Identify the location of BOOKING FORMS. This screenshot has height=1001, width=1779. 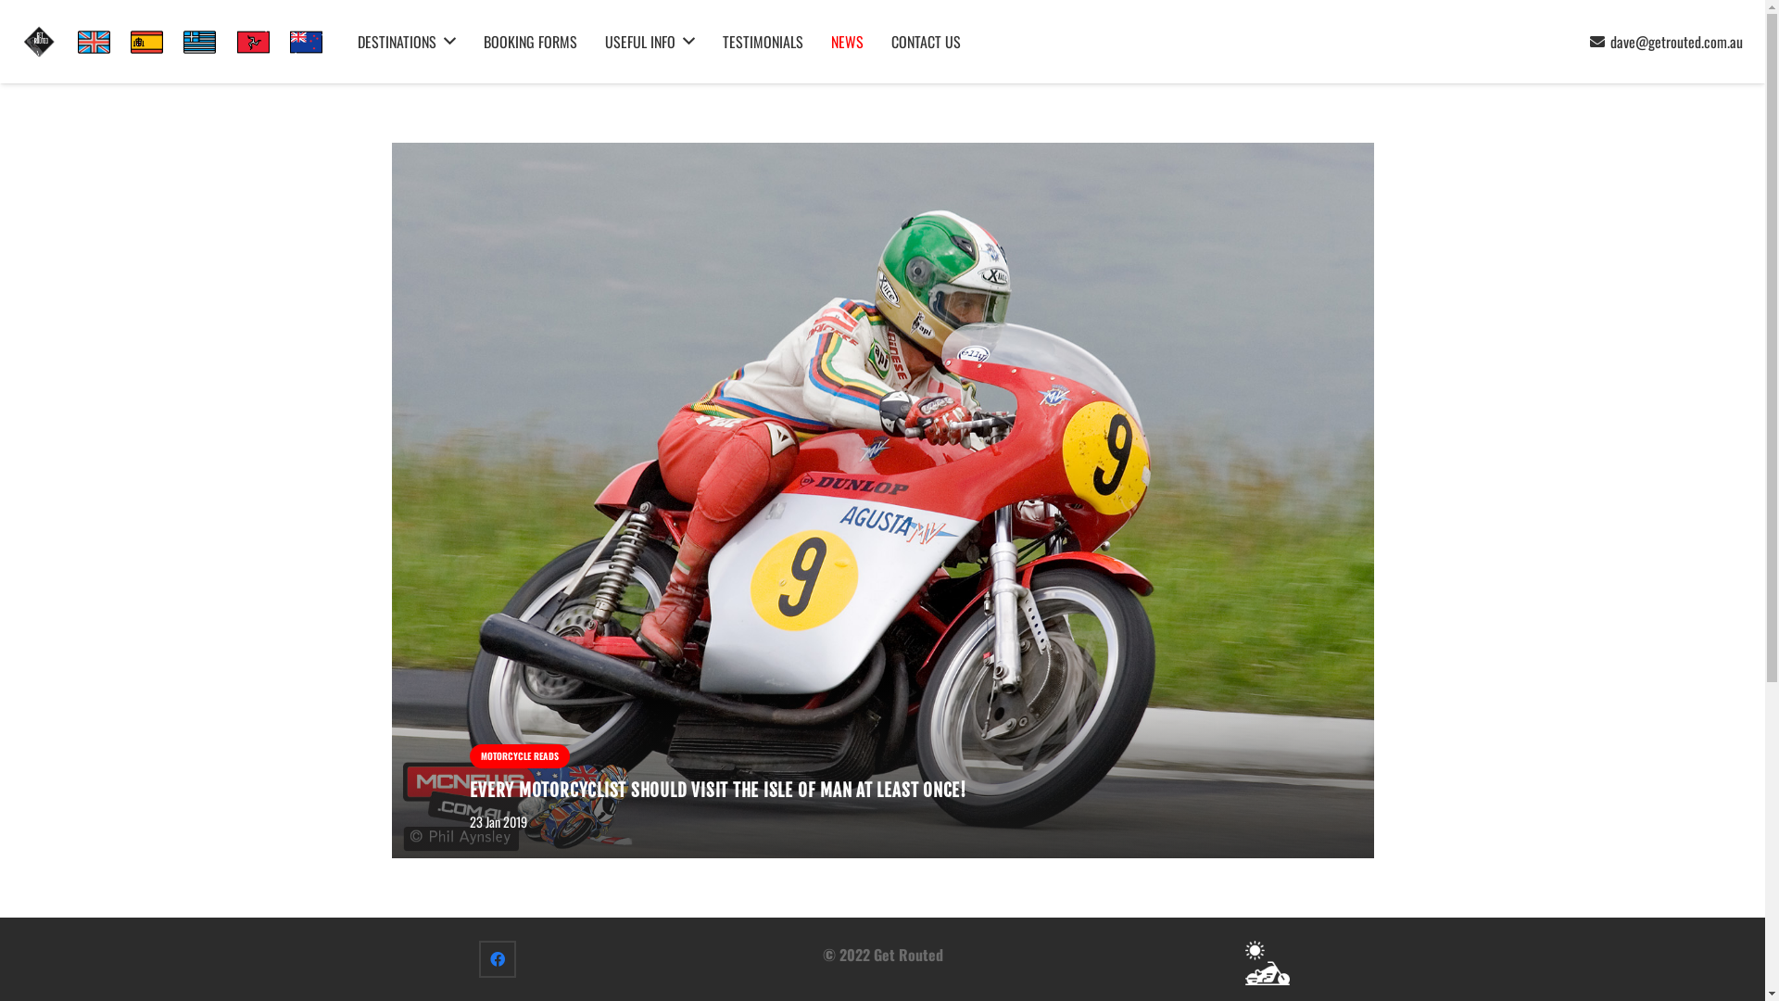
(530, 42).